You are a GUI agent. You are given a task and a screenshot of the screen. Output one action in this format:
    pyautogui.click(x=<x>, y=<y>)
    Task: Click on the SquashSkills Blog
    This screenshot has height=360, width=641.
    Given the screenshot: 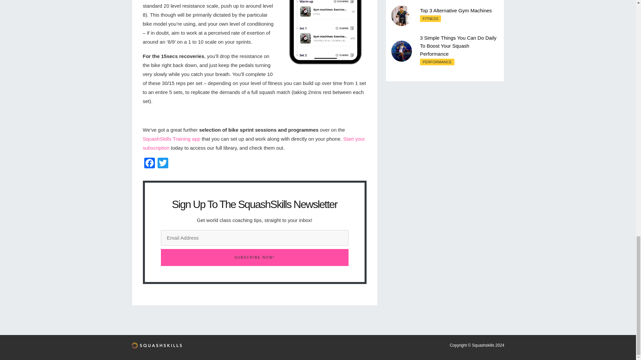 What is the action you would take?
    pyautogui.click(x=156, y=347)
    